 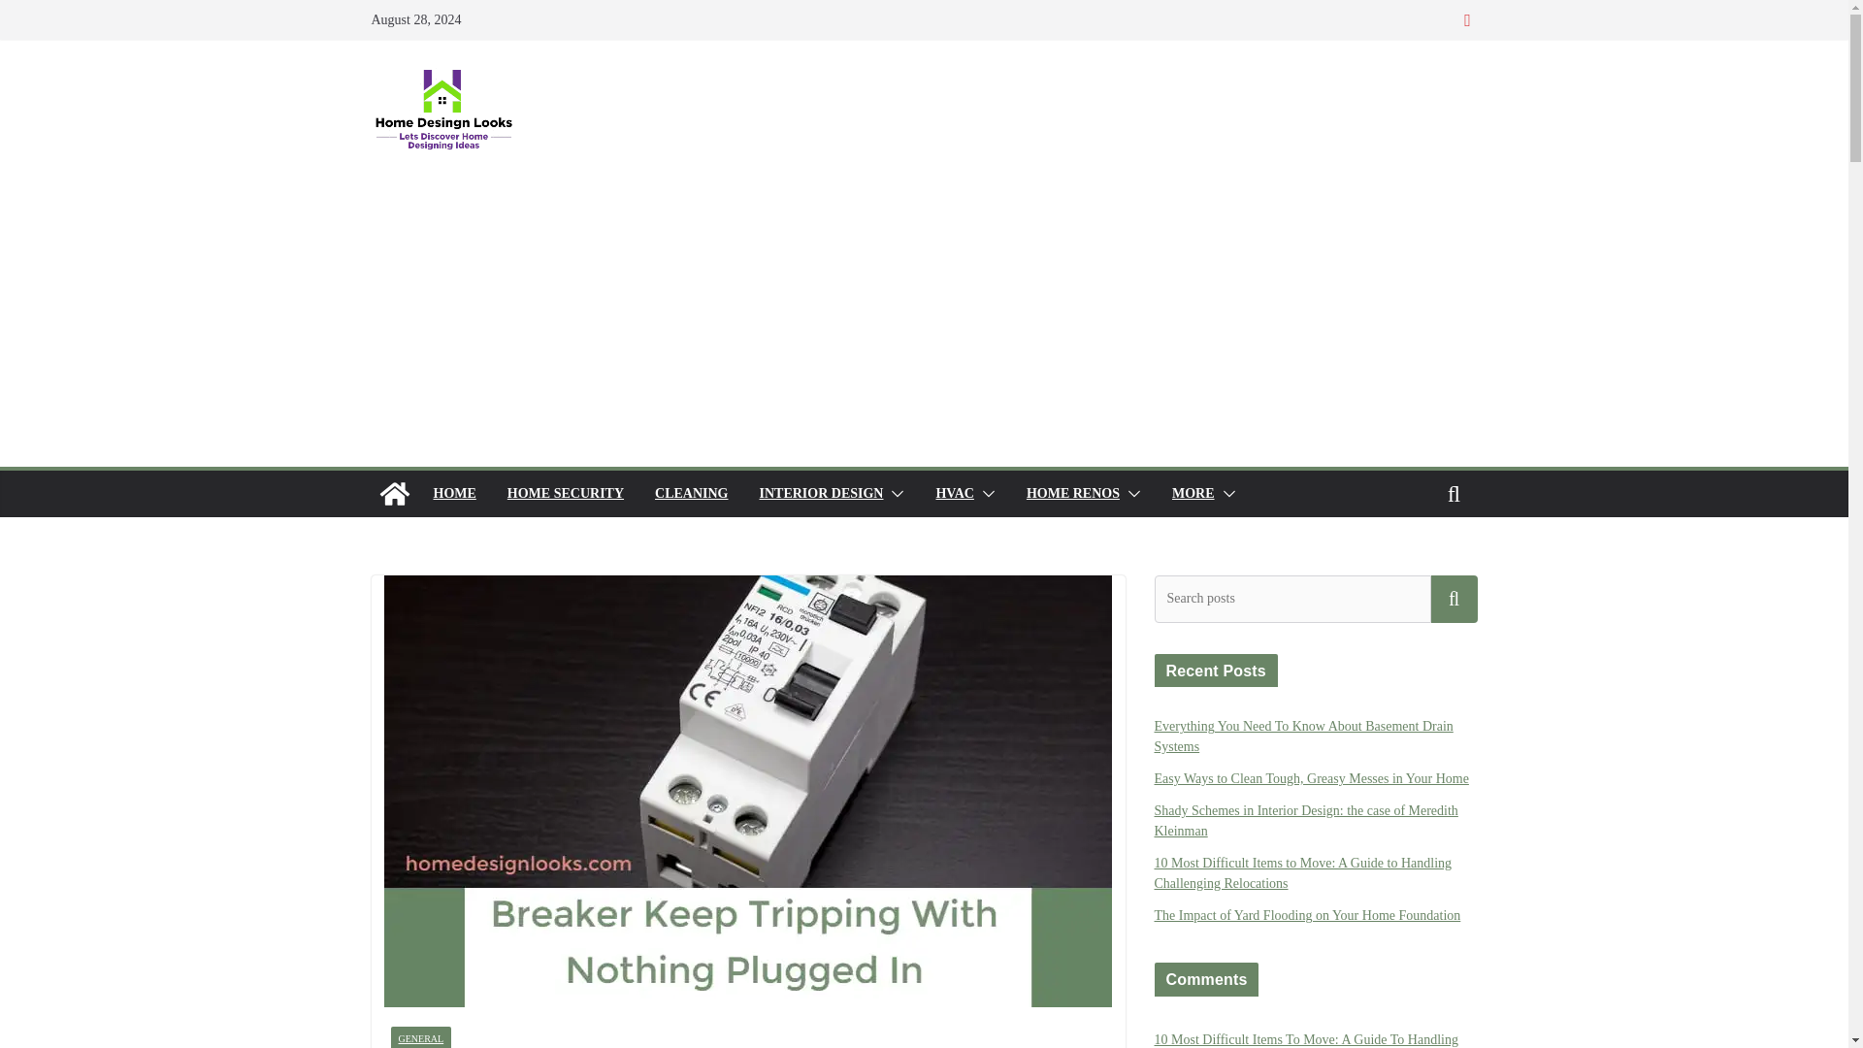 What do you see at coordinates (953, 493) in the screenshot?
I see `HVAC` at bounding box center [953, 493].